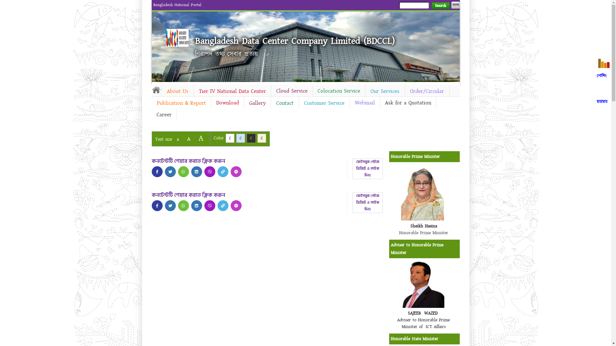  Describe the element at coordinates (339, 91) in the screenshot. I see `Colocation Service` at that location.